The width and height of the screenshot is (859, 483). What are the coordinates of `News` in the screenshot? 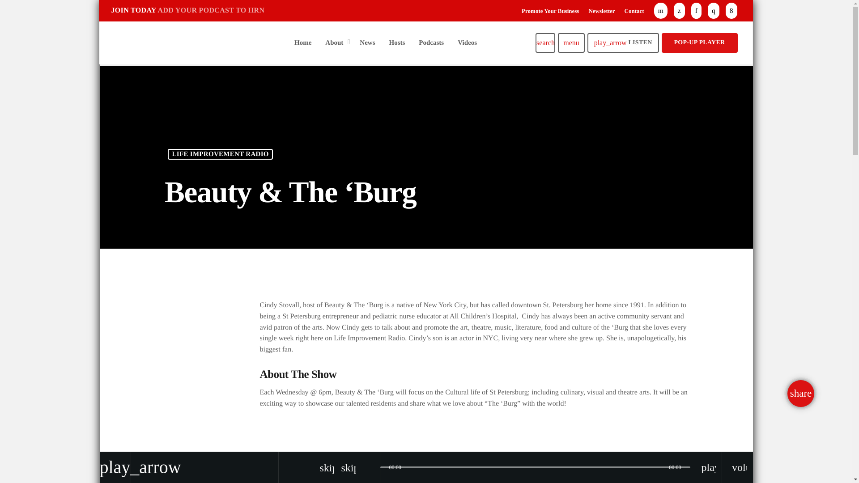 It's located at (368, 42).